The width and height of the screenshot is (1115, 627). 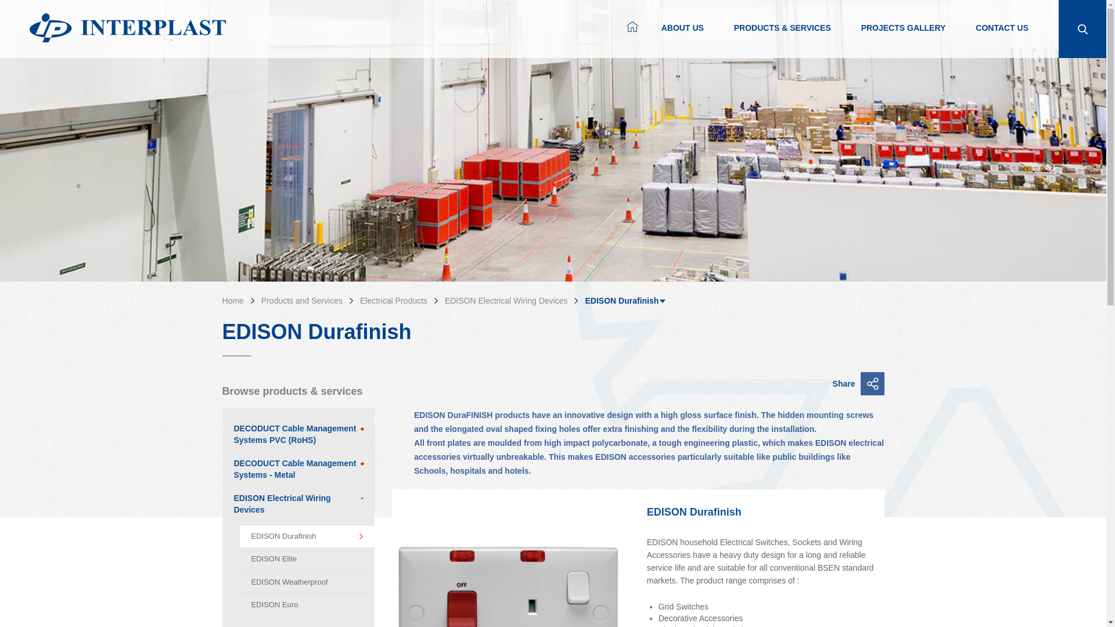 I want to click on Products and Services, so click(x=300, y=300).